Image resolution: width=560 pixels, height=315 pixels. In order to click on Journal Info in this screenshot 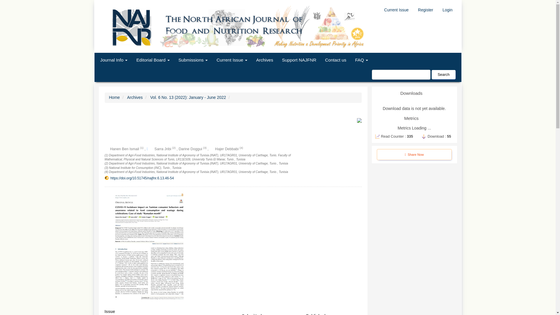, I will do `click(114, 60)`.